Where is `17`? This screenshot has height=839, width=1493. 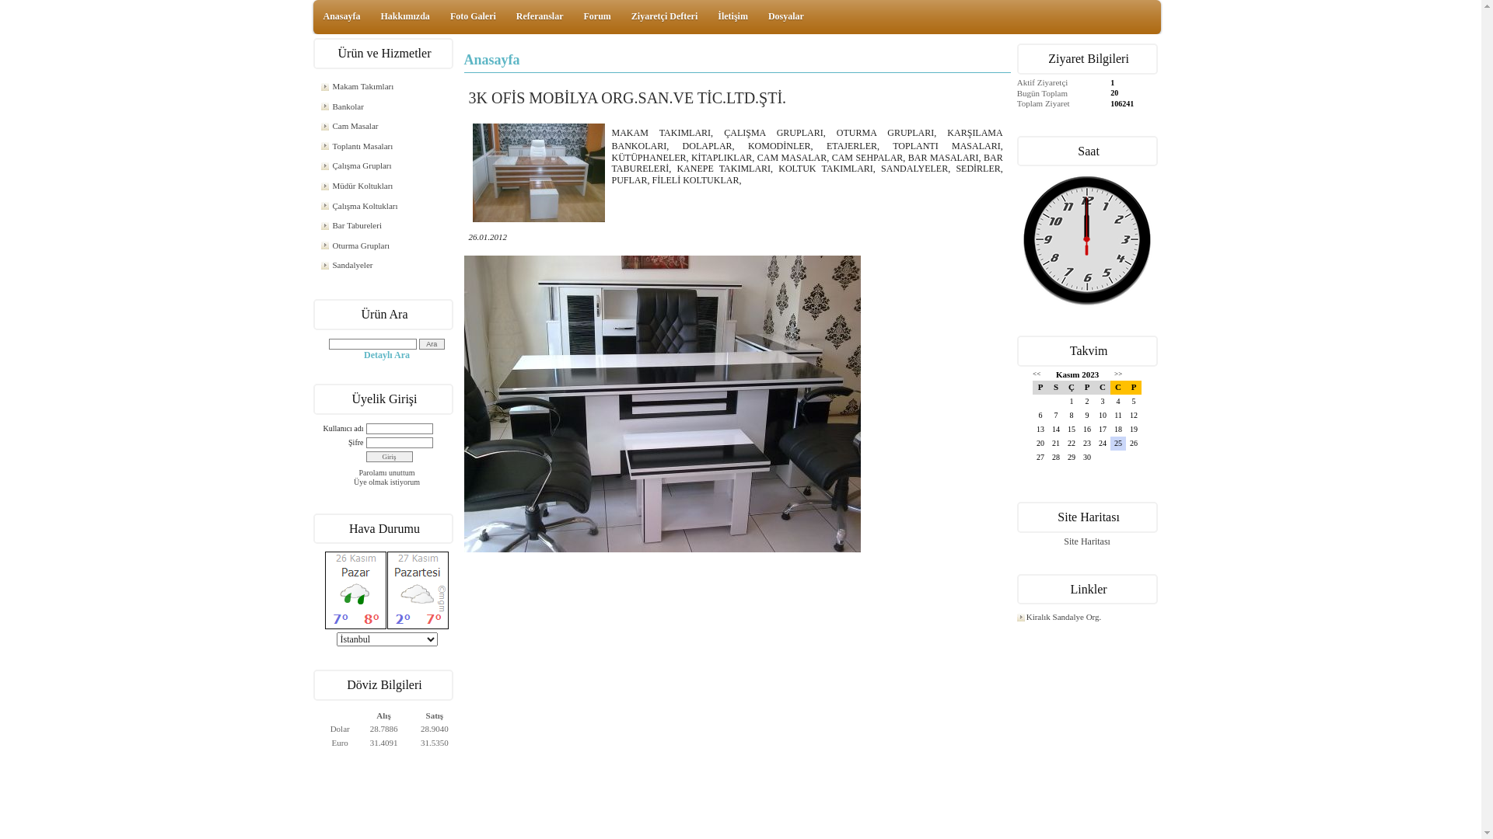
17 is located at coordinates (1103, 430).